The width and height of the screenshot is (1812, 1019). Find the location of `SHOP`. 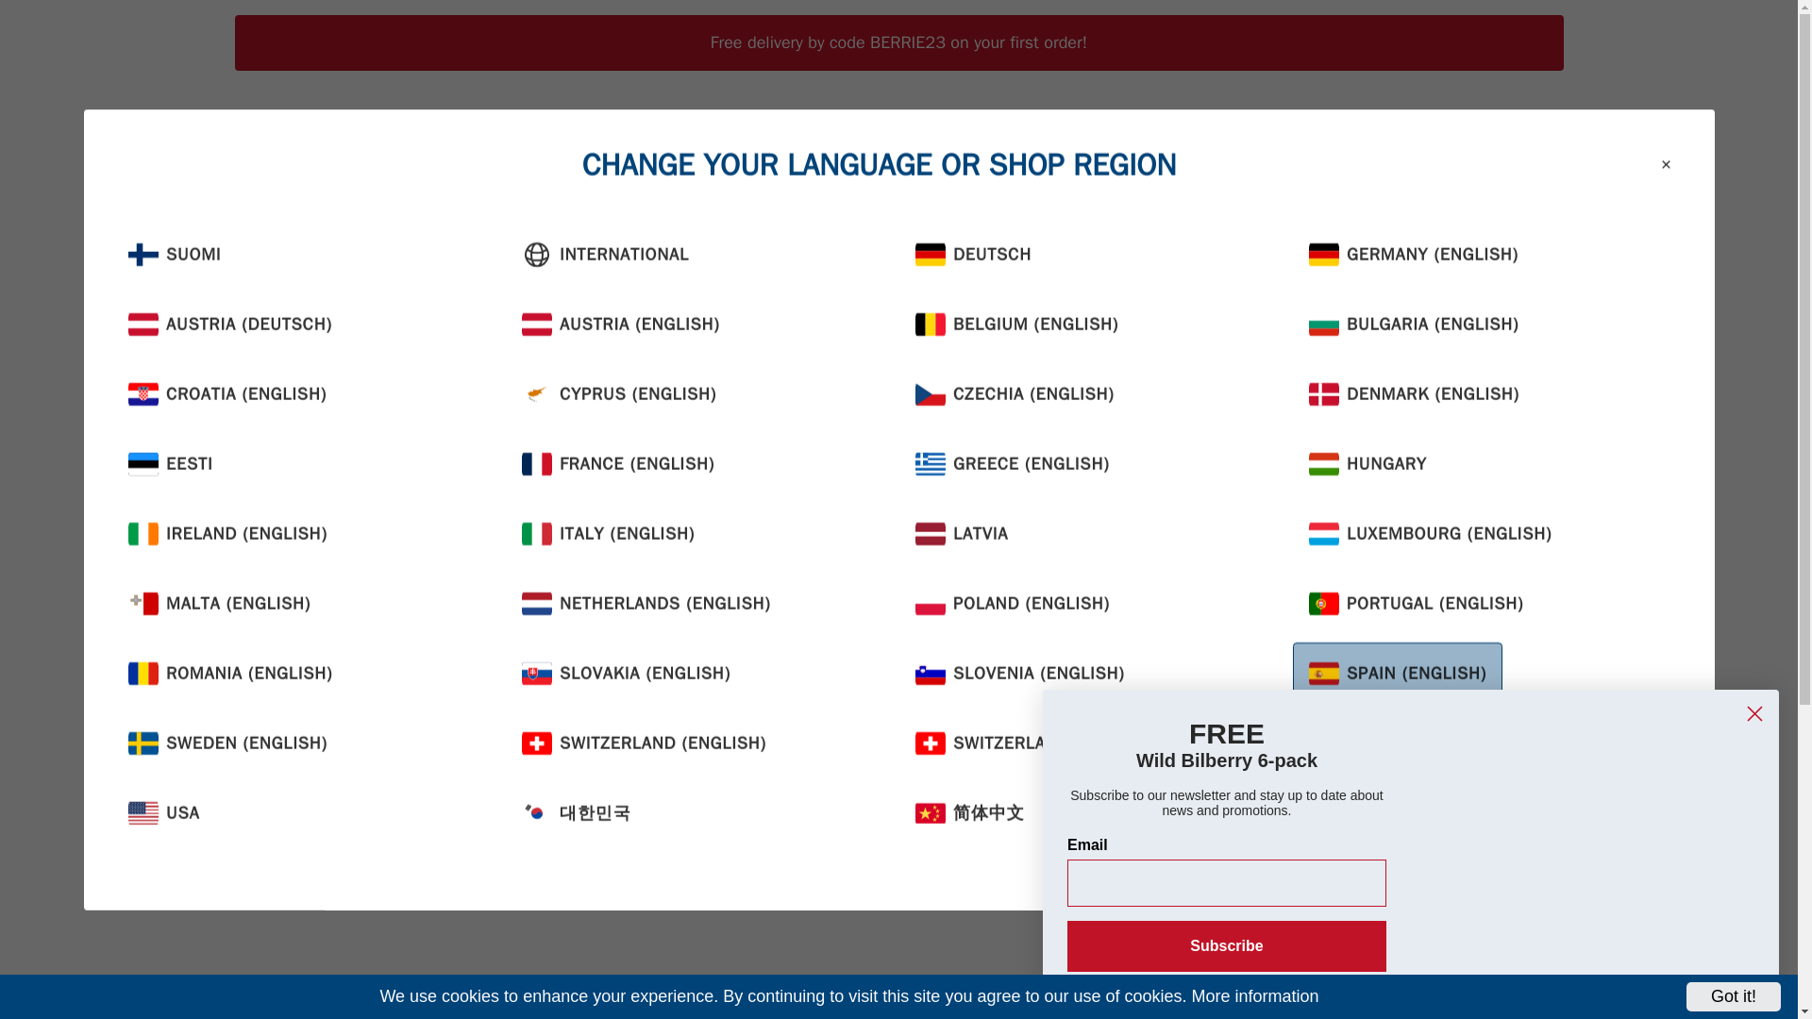

SHOP is located at coordinates (450, 132).